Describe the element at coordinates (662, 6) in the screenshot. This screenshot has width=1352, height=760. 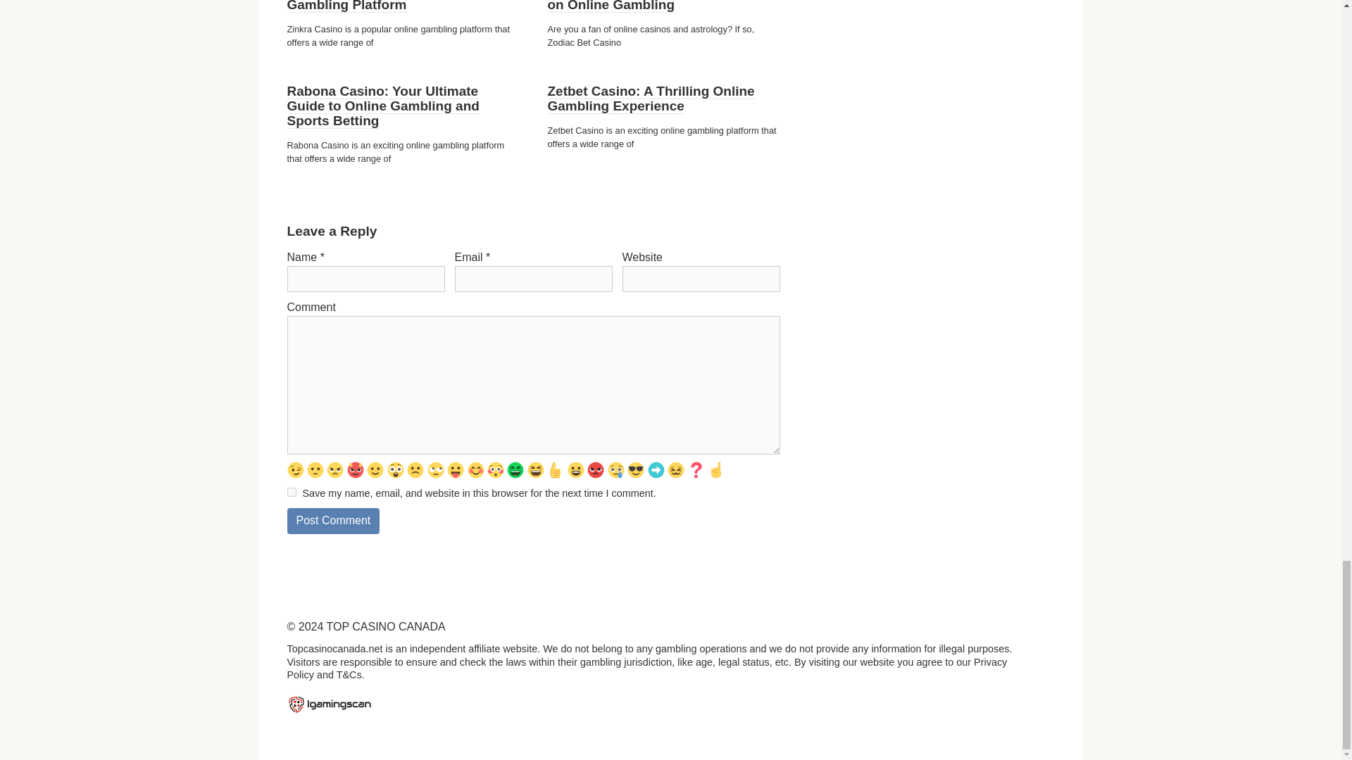
I see `Zodiac Bet Casino: A Celestial Twist on Online Gambling` at that location.